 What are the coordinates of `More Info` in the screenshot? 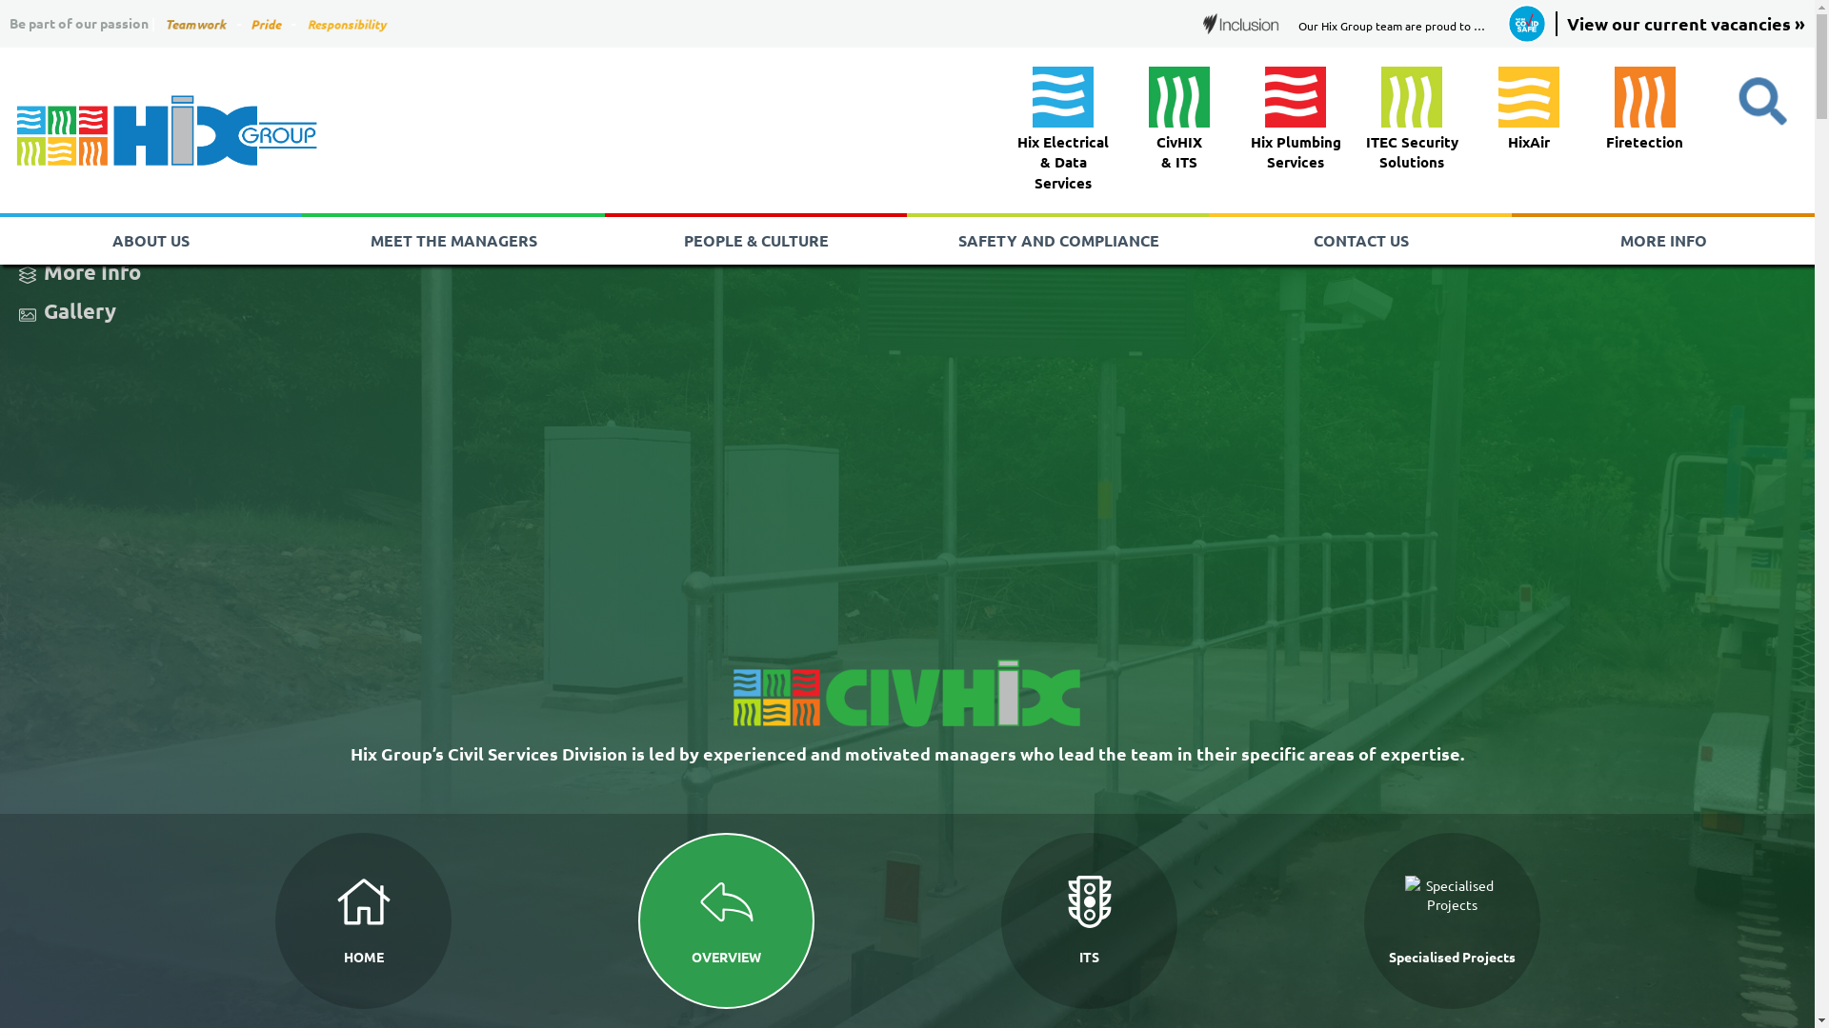 It's located at (92, 272).